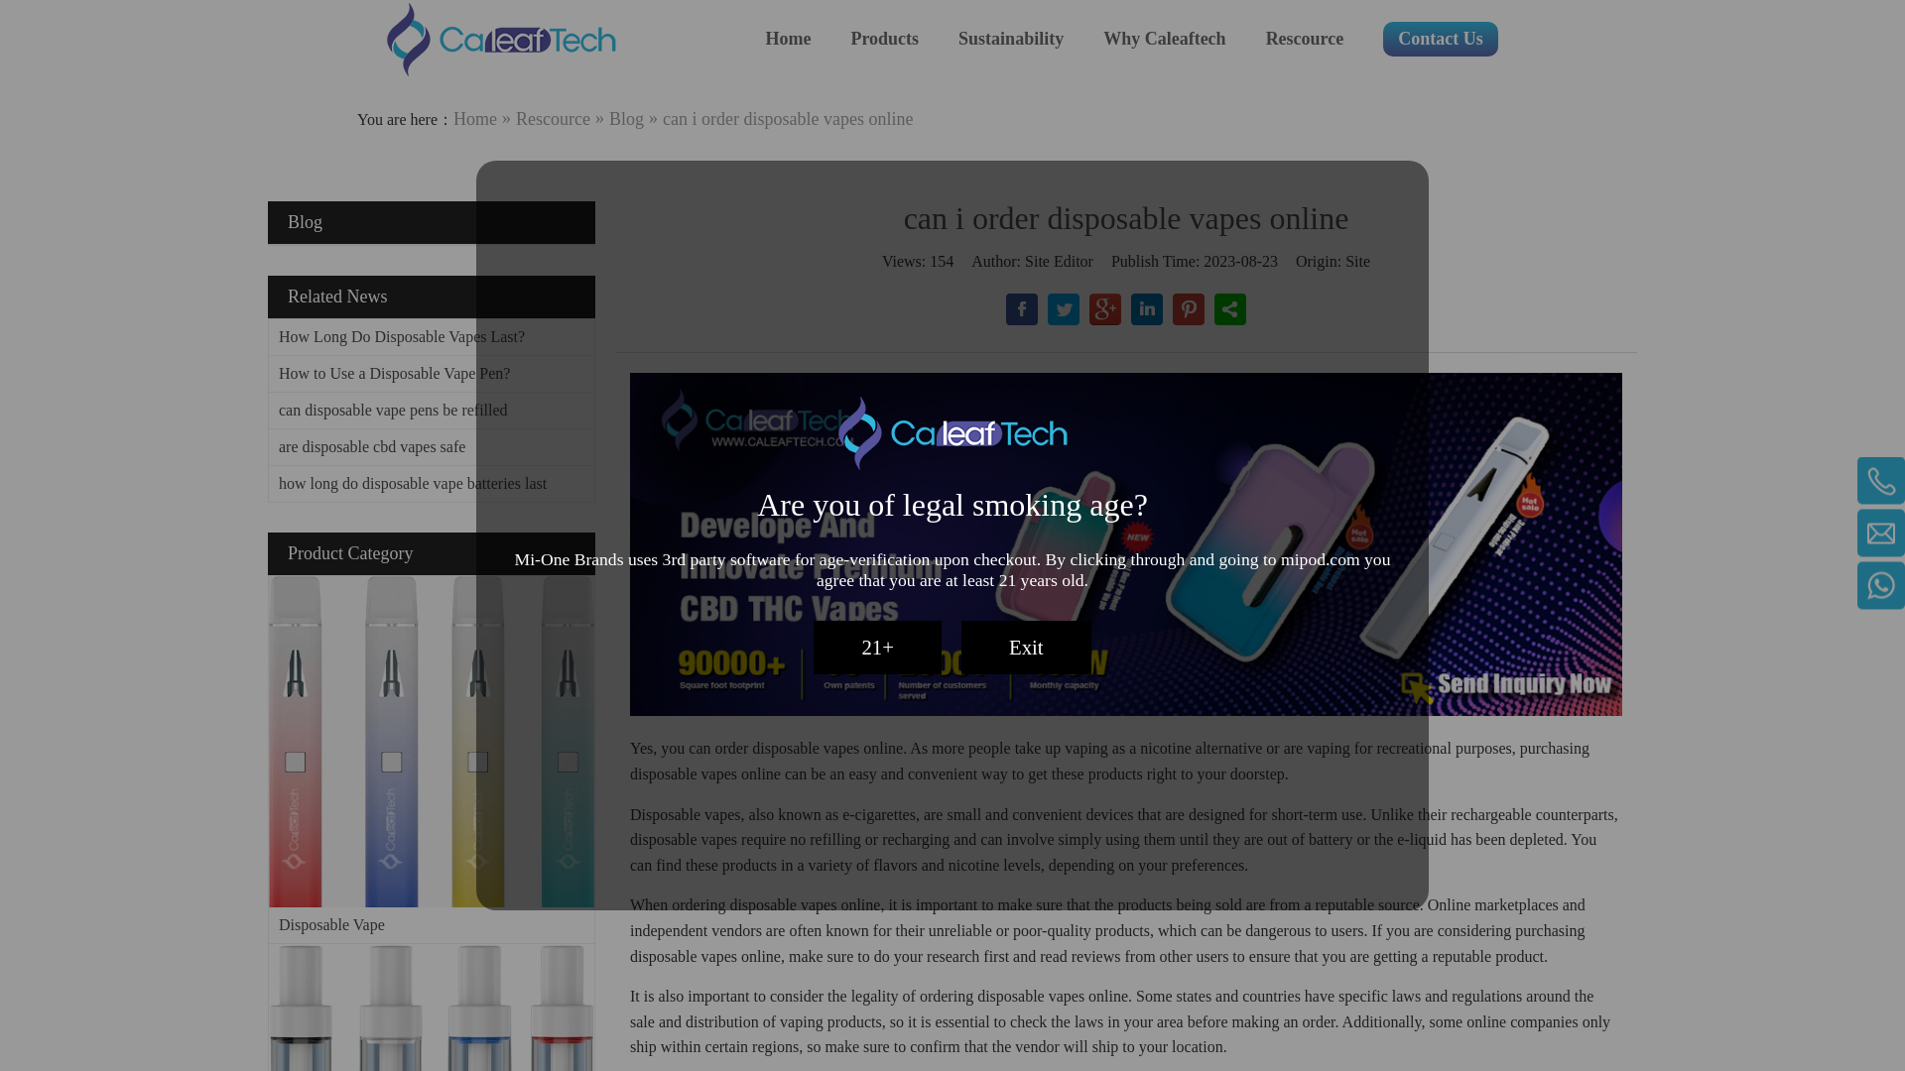  Describe the element at coordinates (1306, 40) in the screenshot. I see `Rescource` at that location.